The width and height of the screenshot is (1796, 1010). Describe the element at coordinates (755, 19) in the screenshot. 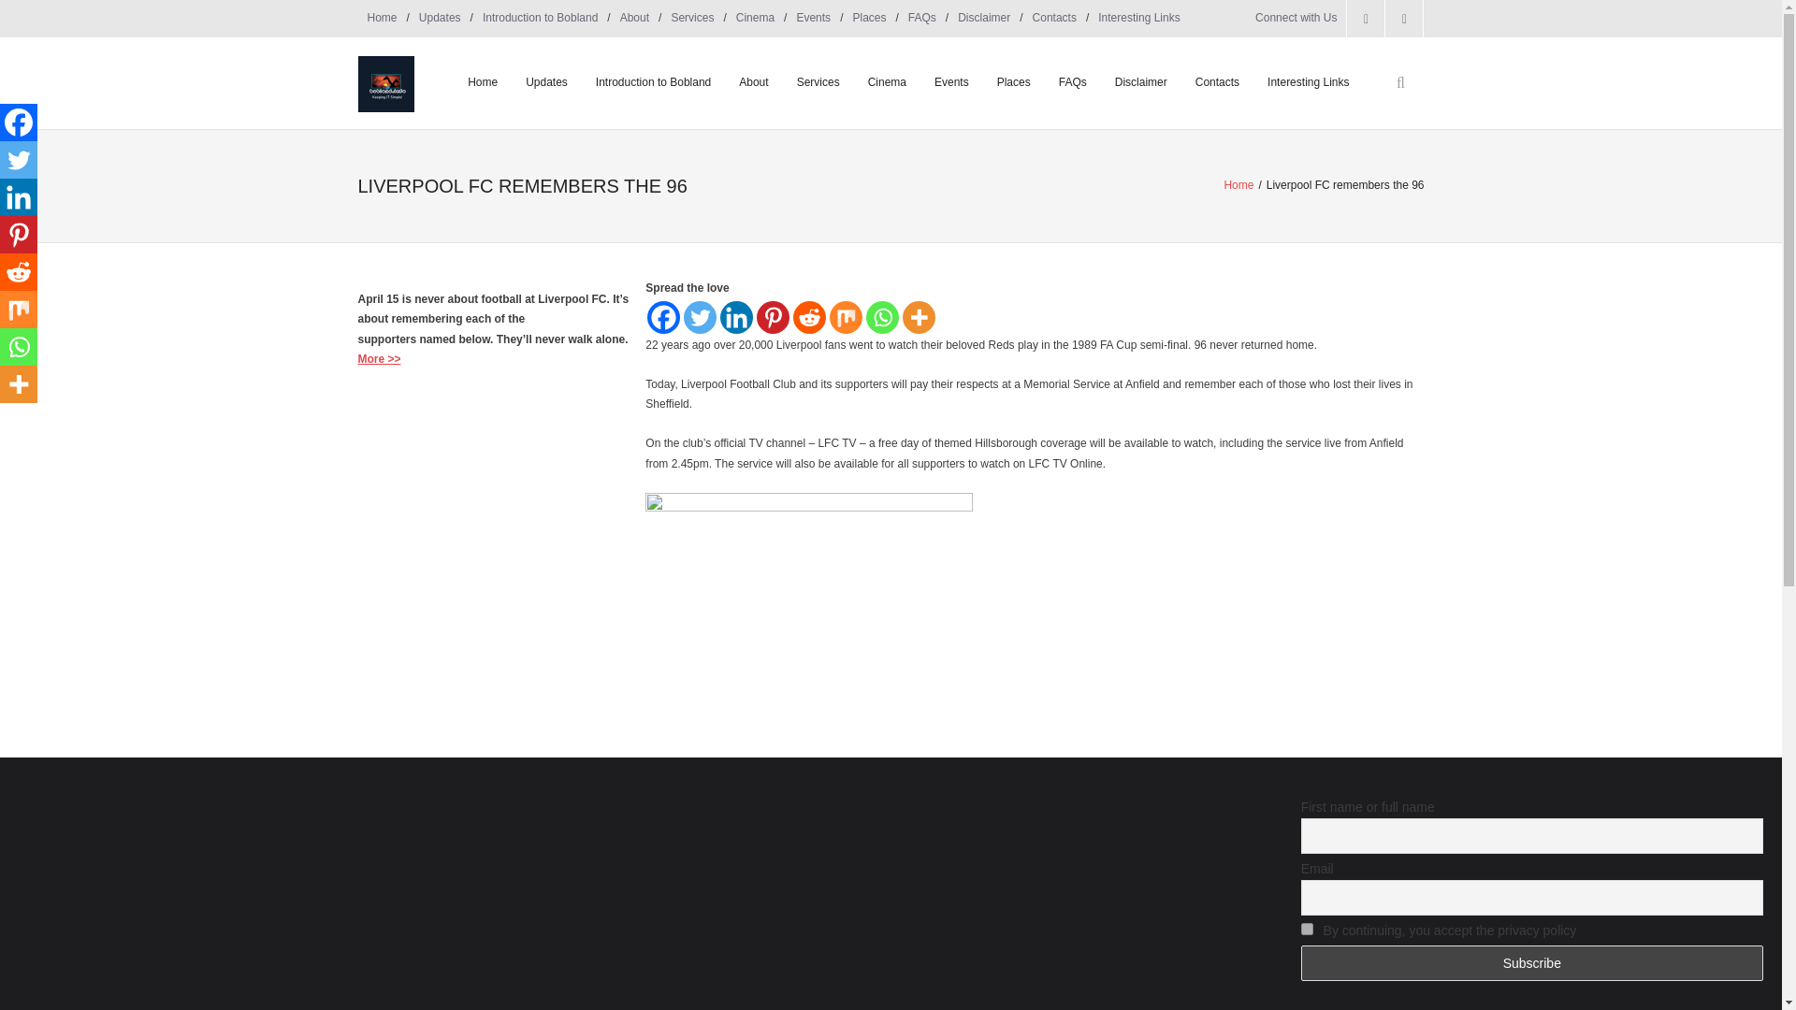

I see `Cinema` at that location.